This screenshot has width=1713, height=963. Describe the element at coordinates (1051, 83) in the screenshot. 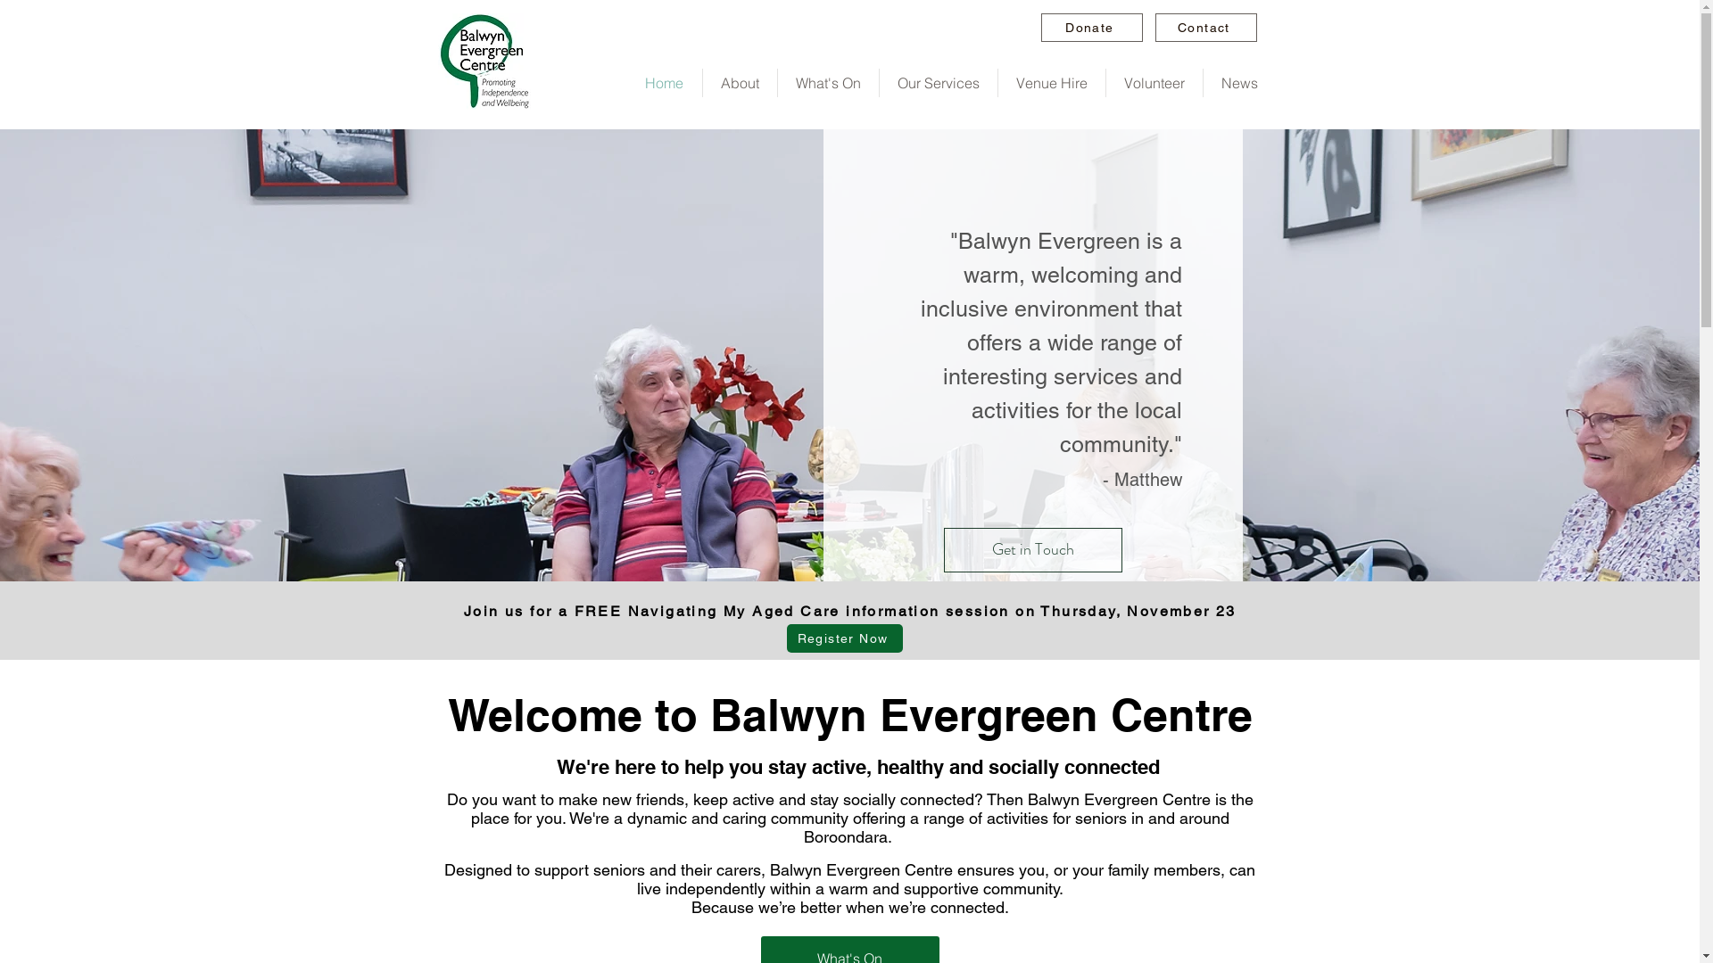

I see `Venue Hire` at that location.